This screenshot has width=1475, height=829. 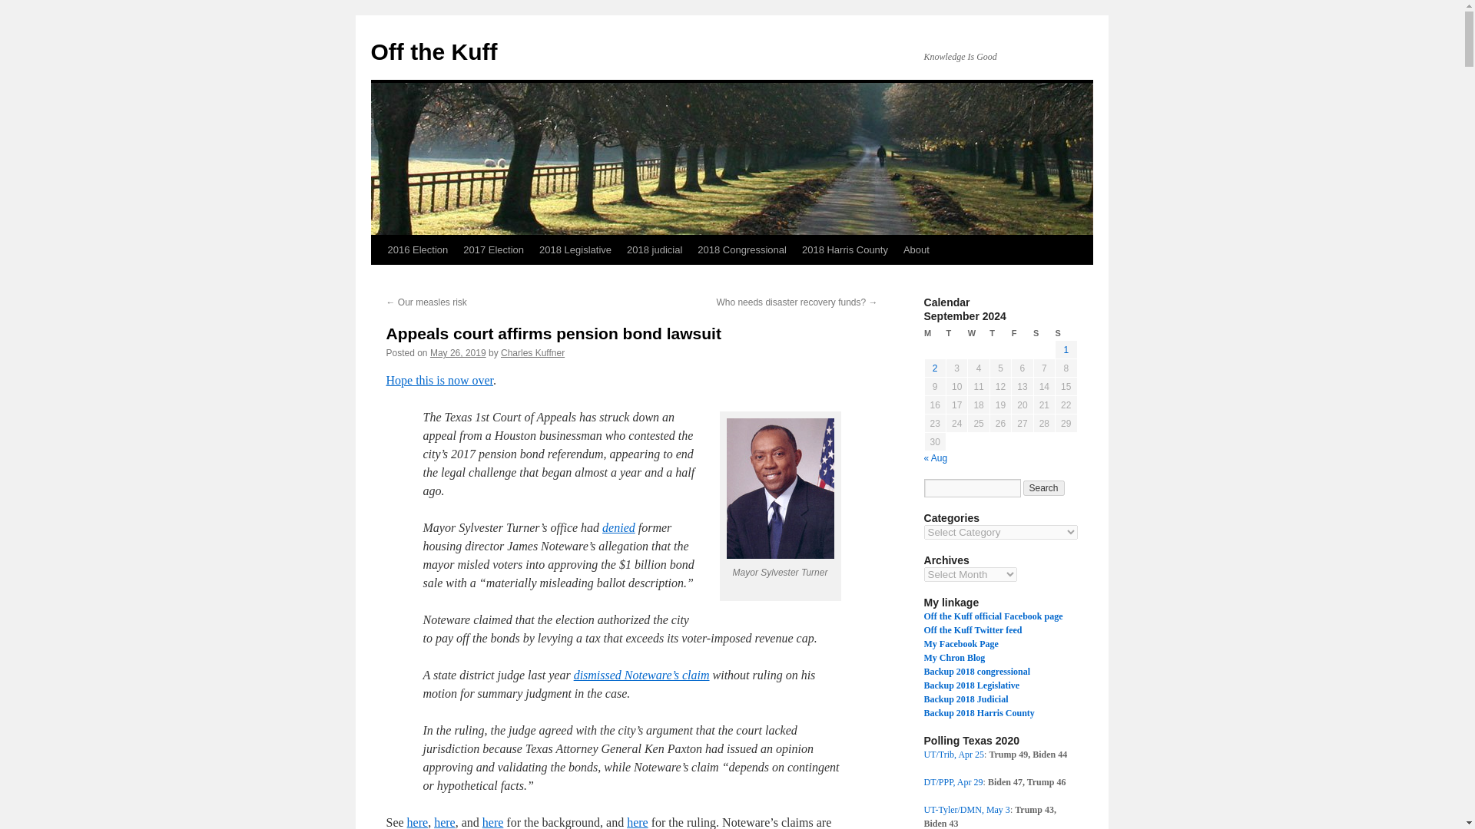 What do you see at coordinates (1043, 333) in the screenshot?
I see `Saturday` at bounding box center [1043, 333].